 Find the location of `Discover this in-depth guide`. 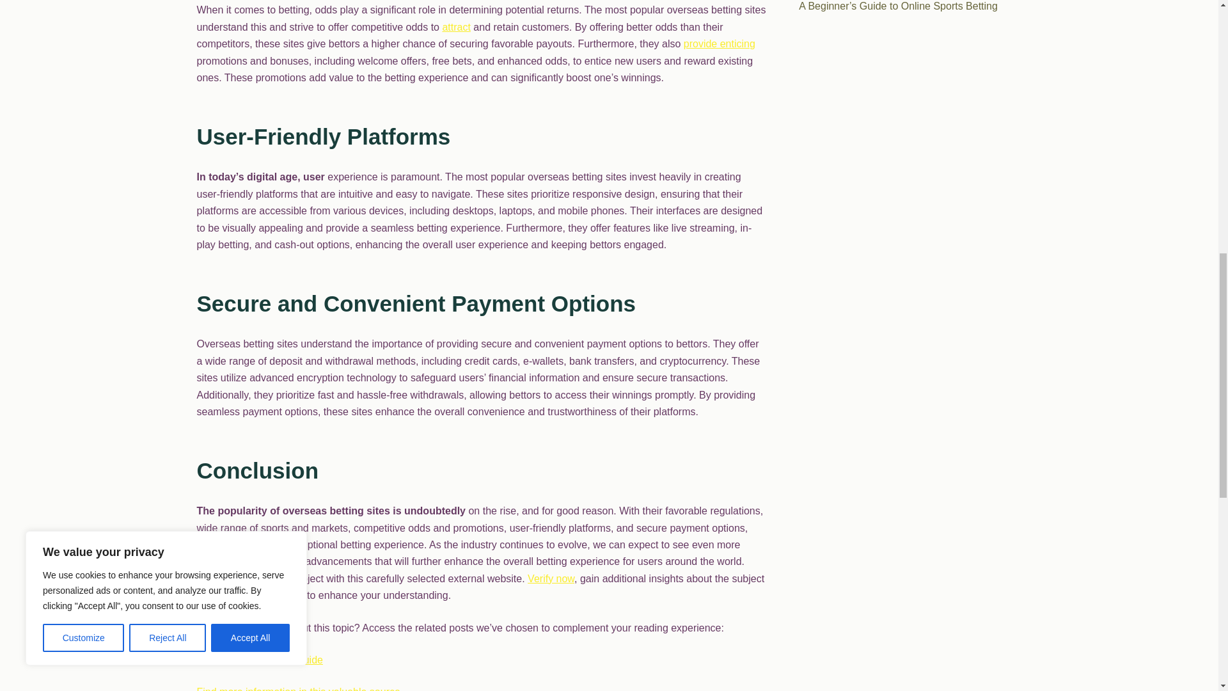

Discover this in-depth guide is located at coordinates (260, 660).